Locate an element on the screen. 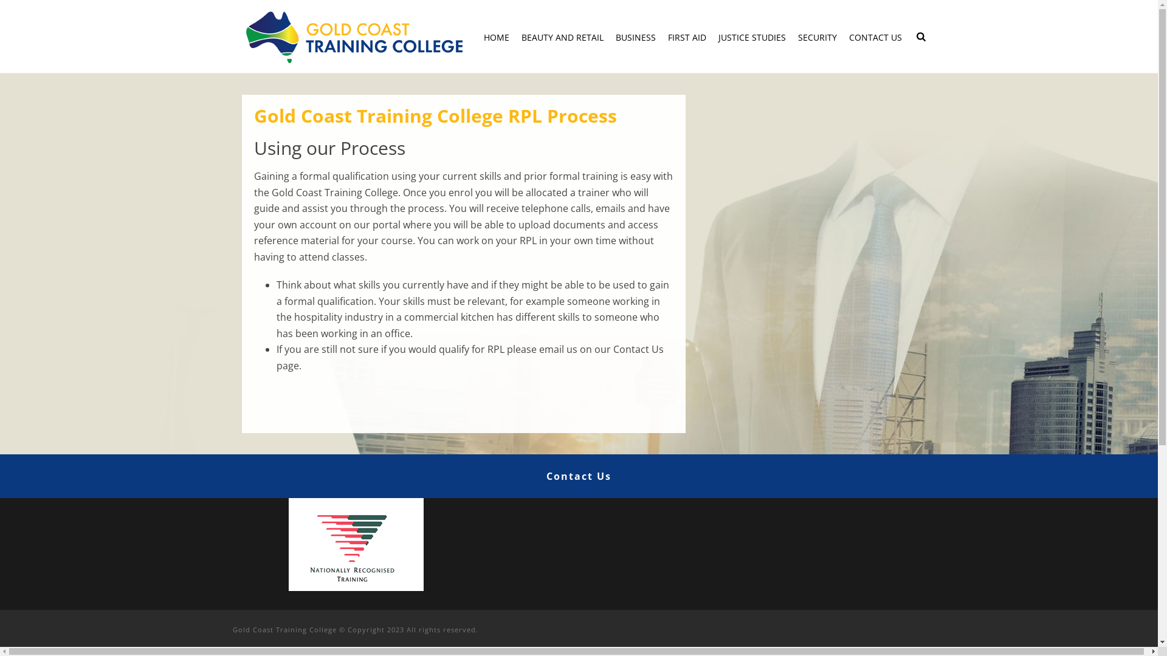 The image size is (1167, 656). 07 5528 3591 is located at coordinates (300, 304).